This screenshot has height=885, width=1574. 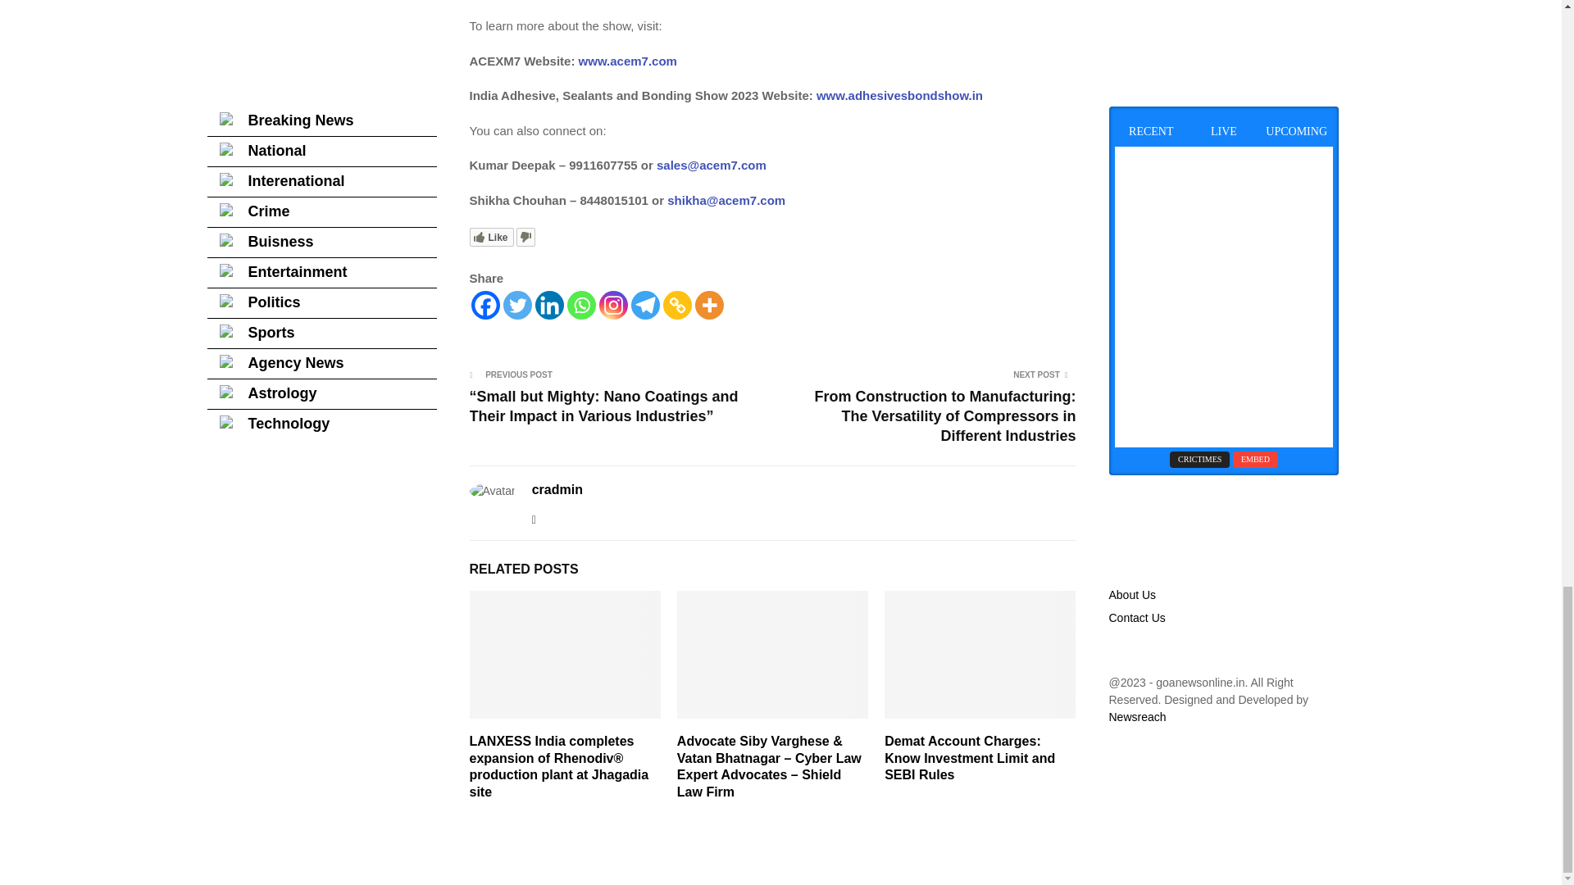 What do you see at coordinates (898, 95) in the screenshot?
I see `www.adhesivesbondshow.in` at bounding box center [898, 95].